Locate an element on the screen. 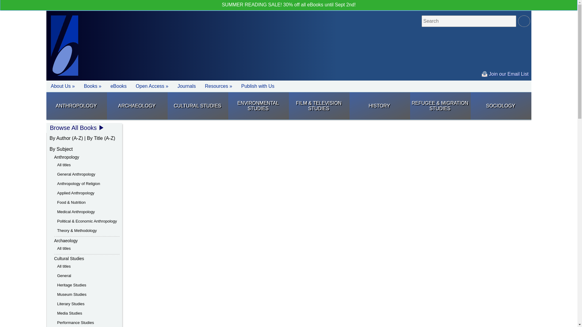 This screenshot has height=327, width=582. Film Studies is located at coordinates (319, 106).